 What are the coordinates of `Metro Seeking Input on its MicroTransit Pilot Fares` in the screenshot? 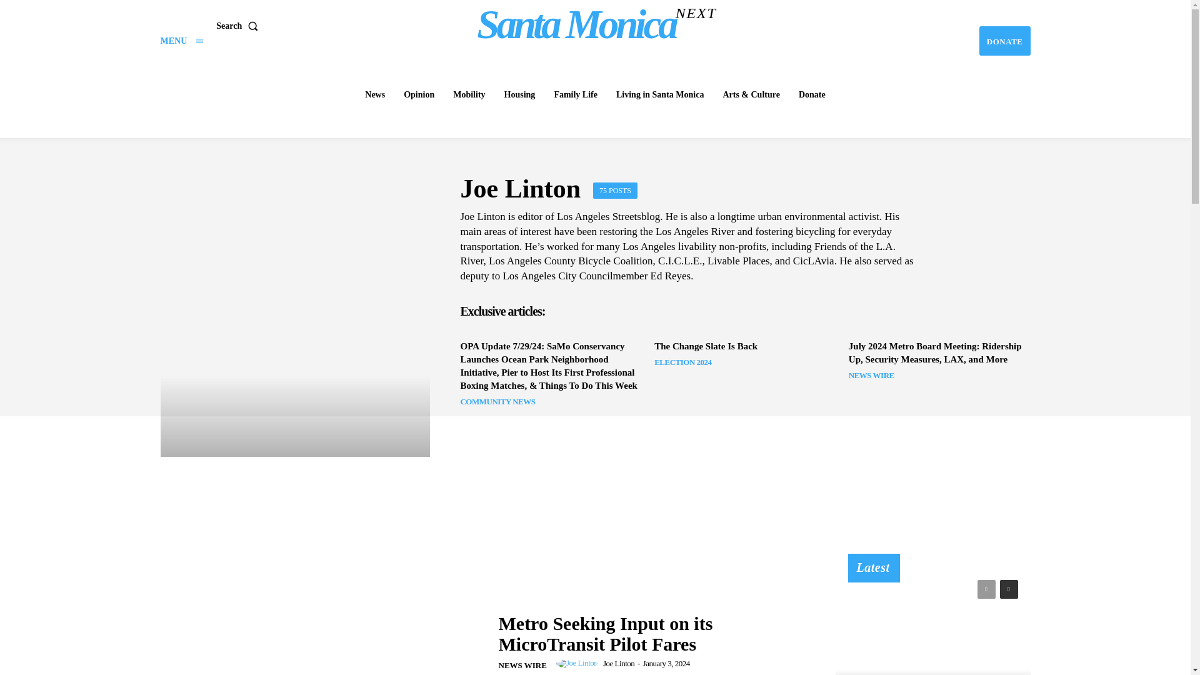 It's located at (660, 94).